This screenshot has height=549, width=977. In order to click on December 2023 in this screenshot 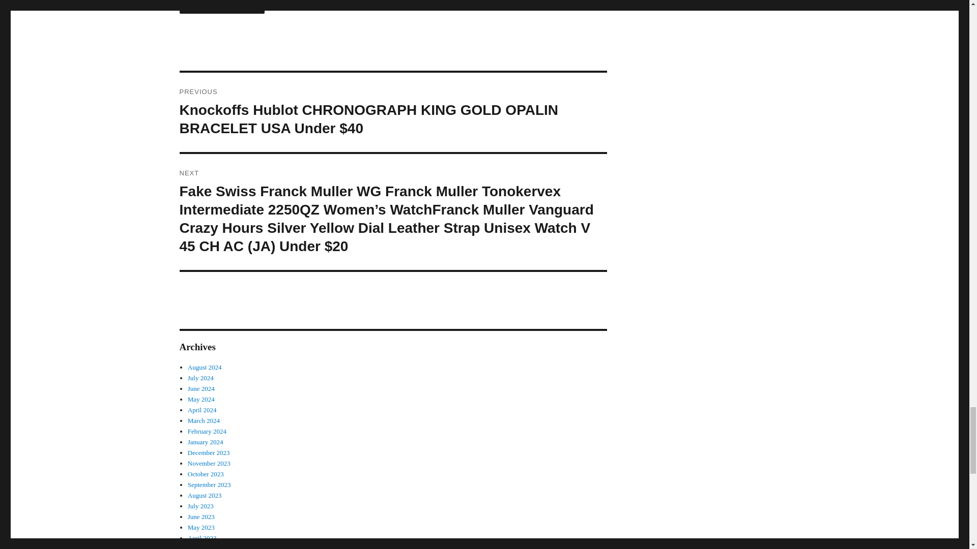, I will do `click(209, 452)`.